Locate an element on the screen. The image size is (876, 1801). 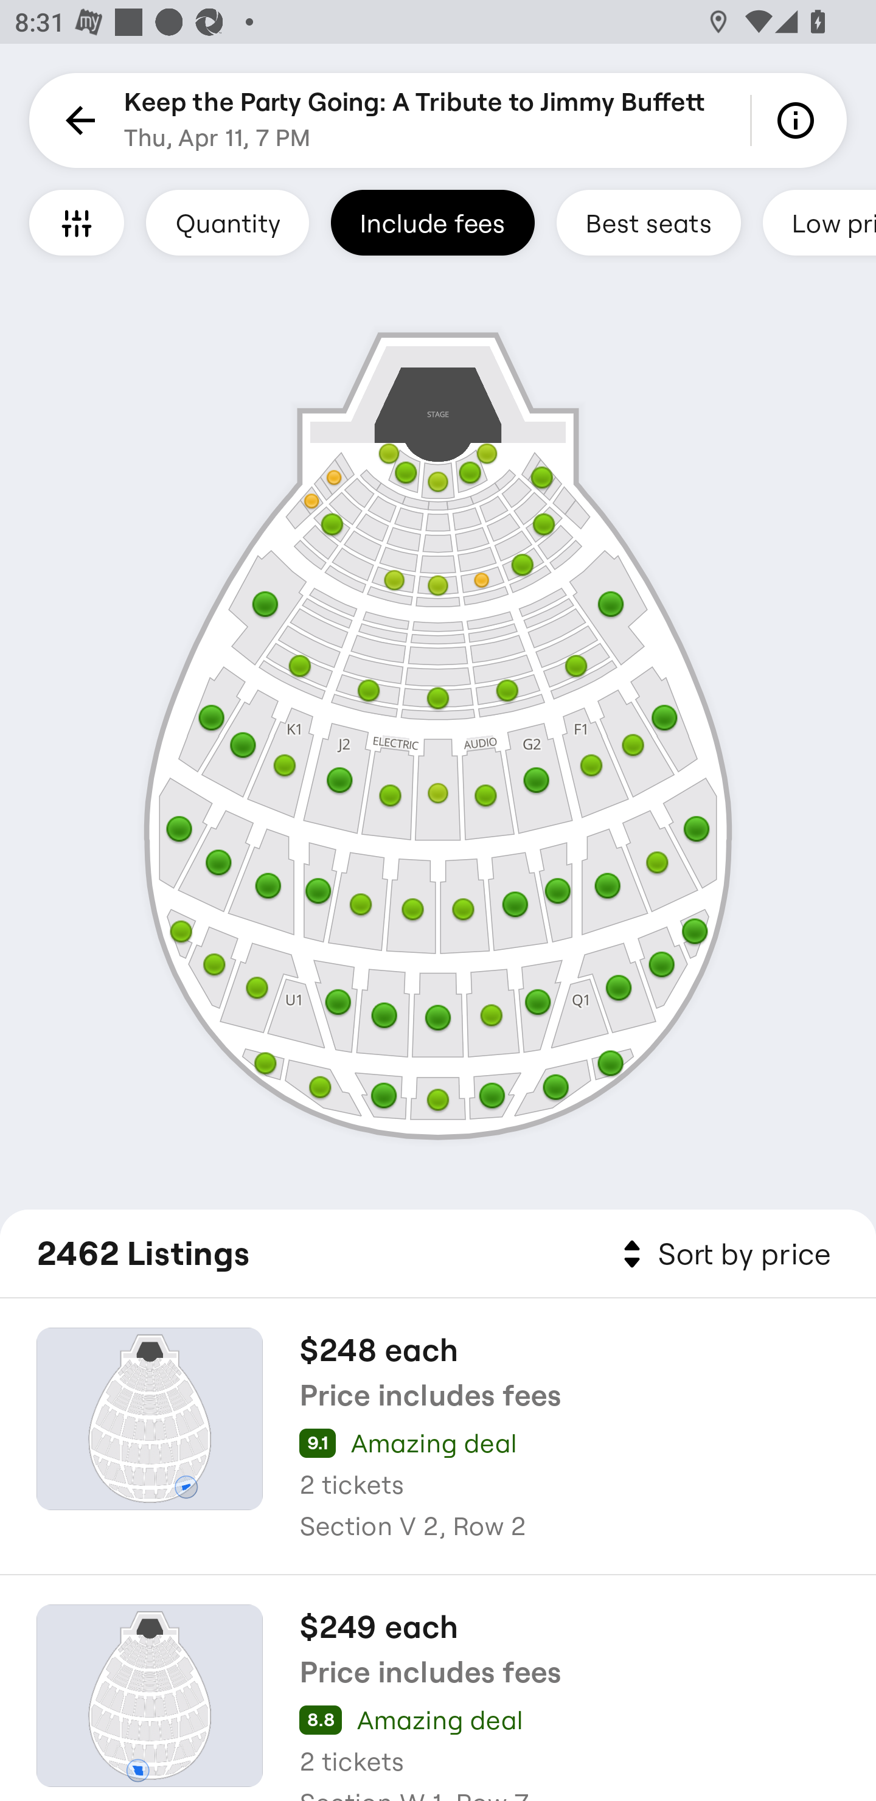
Sort by price is located at coordinates (723, 1255).